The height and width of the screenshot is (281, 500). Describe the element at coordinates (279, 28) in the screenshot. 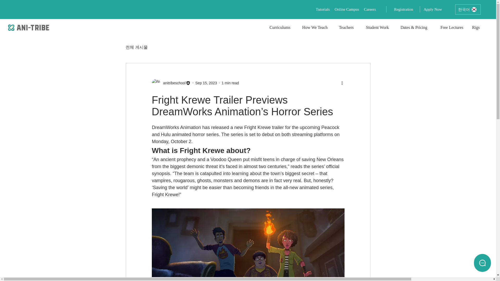

I see `Curriculums` at that location.